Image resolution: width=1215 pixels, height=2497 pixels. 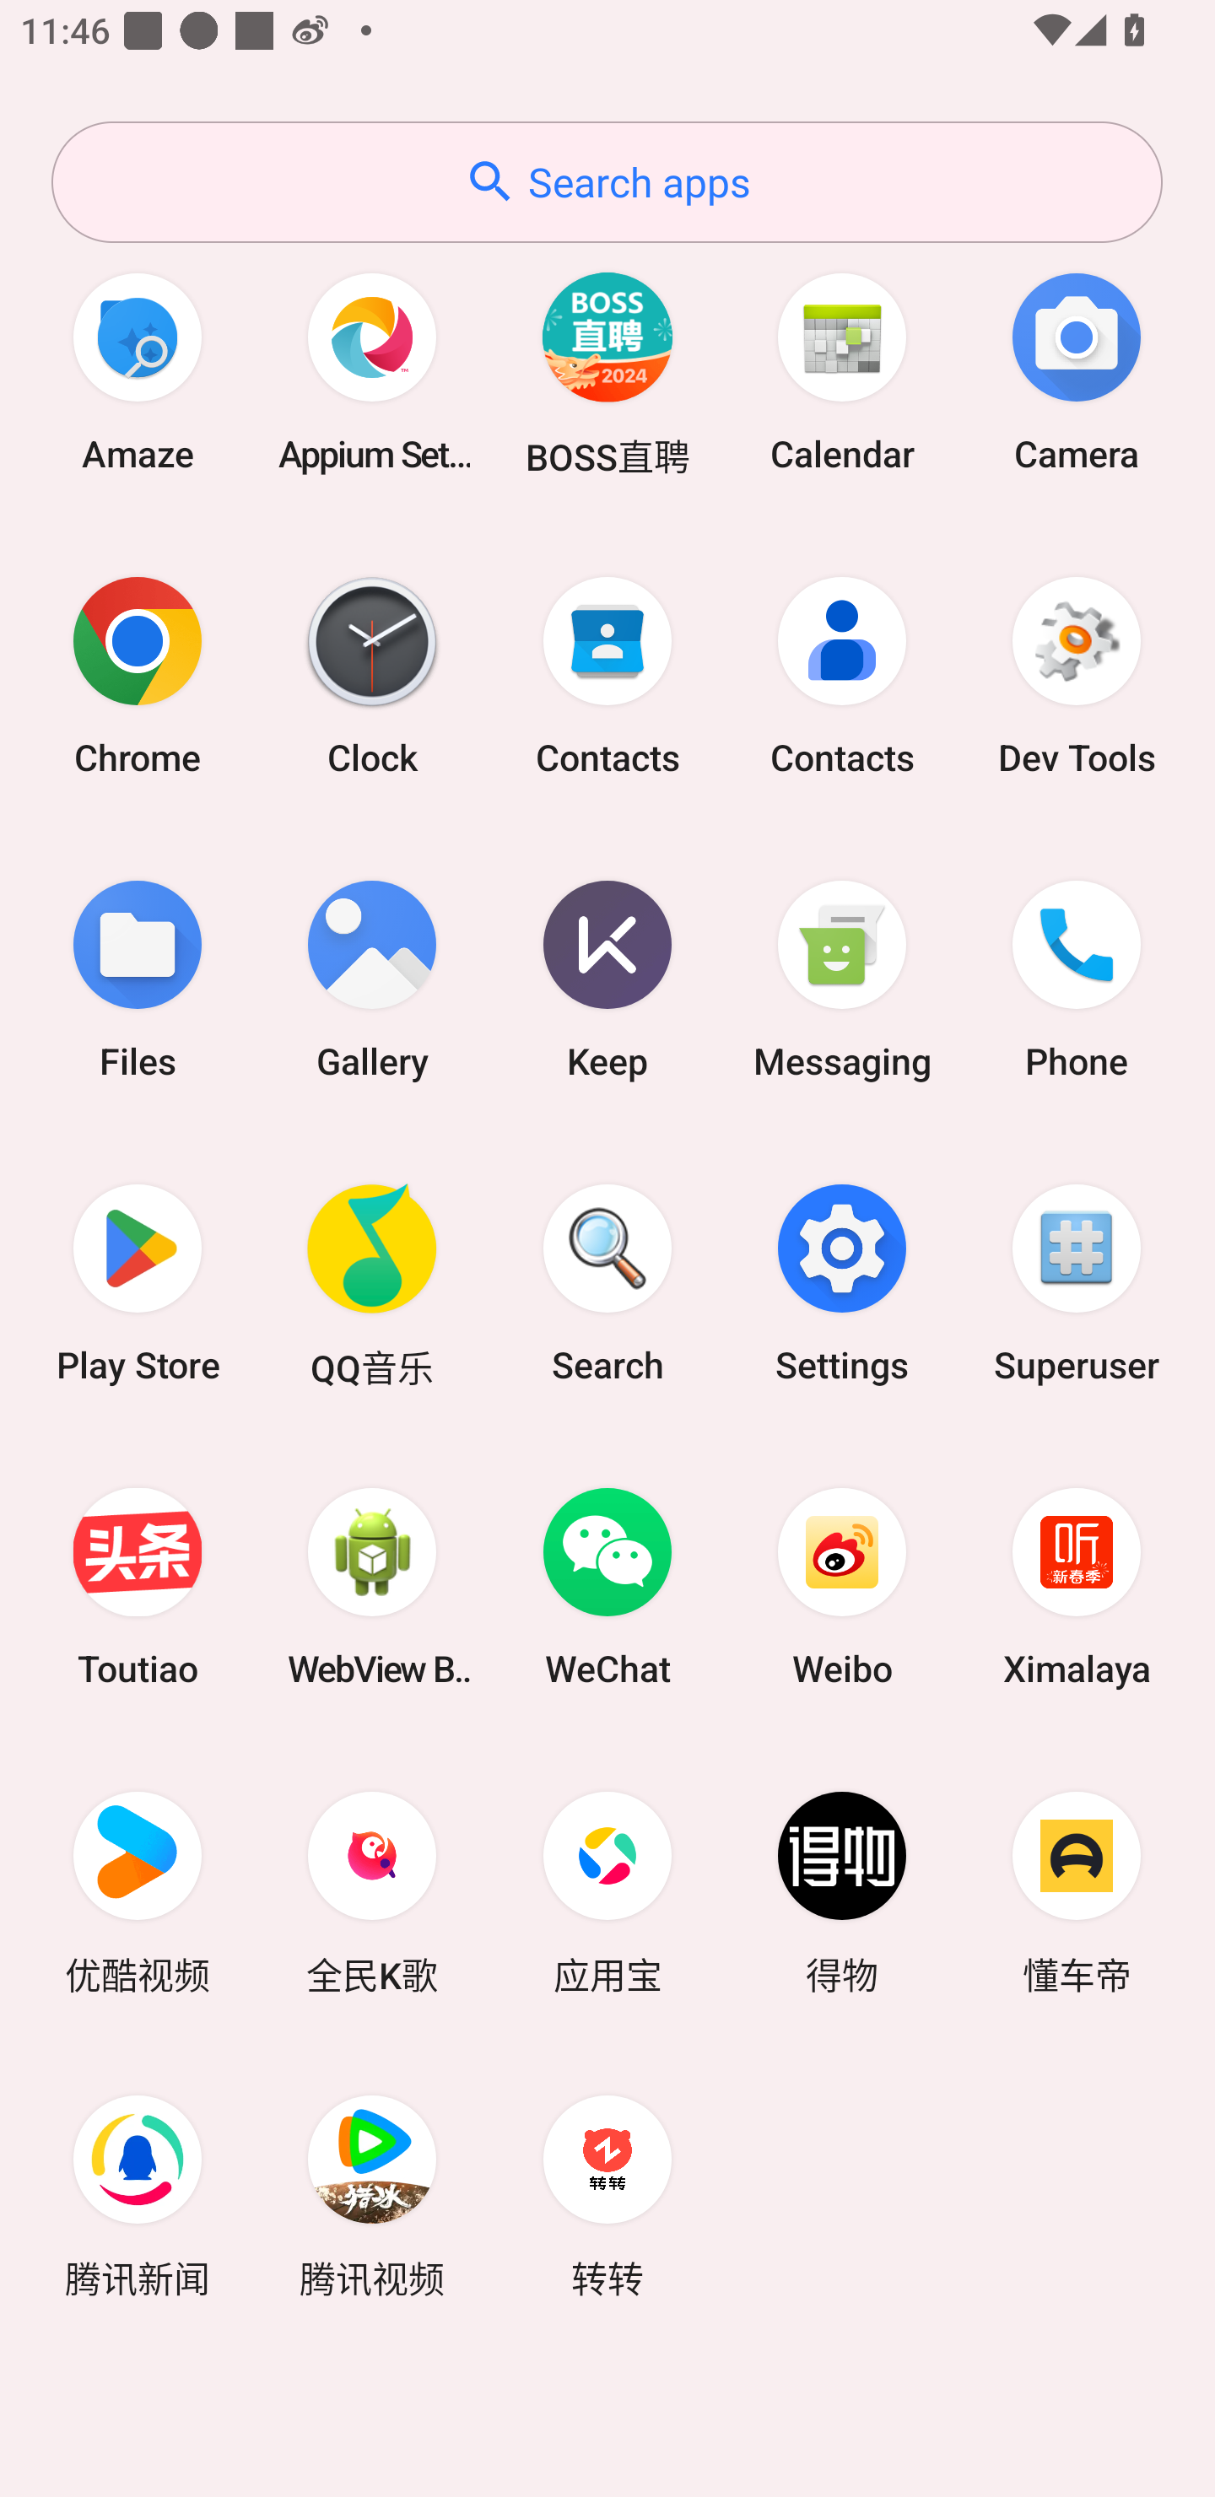 I want to click on Toutiao, so click(x=138, y=1586).